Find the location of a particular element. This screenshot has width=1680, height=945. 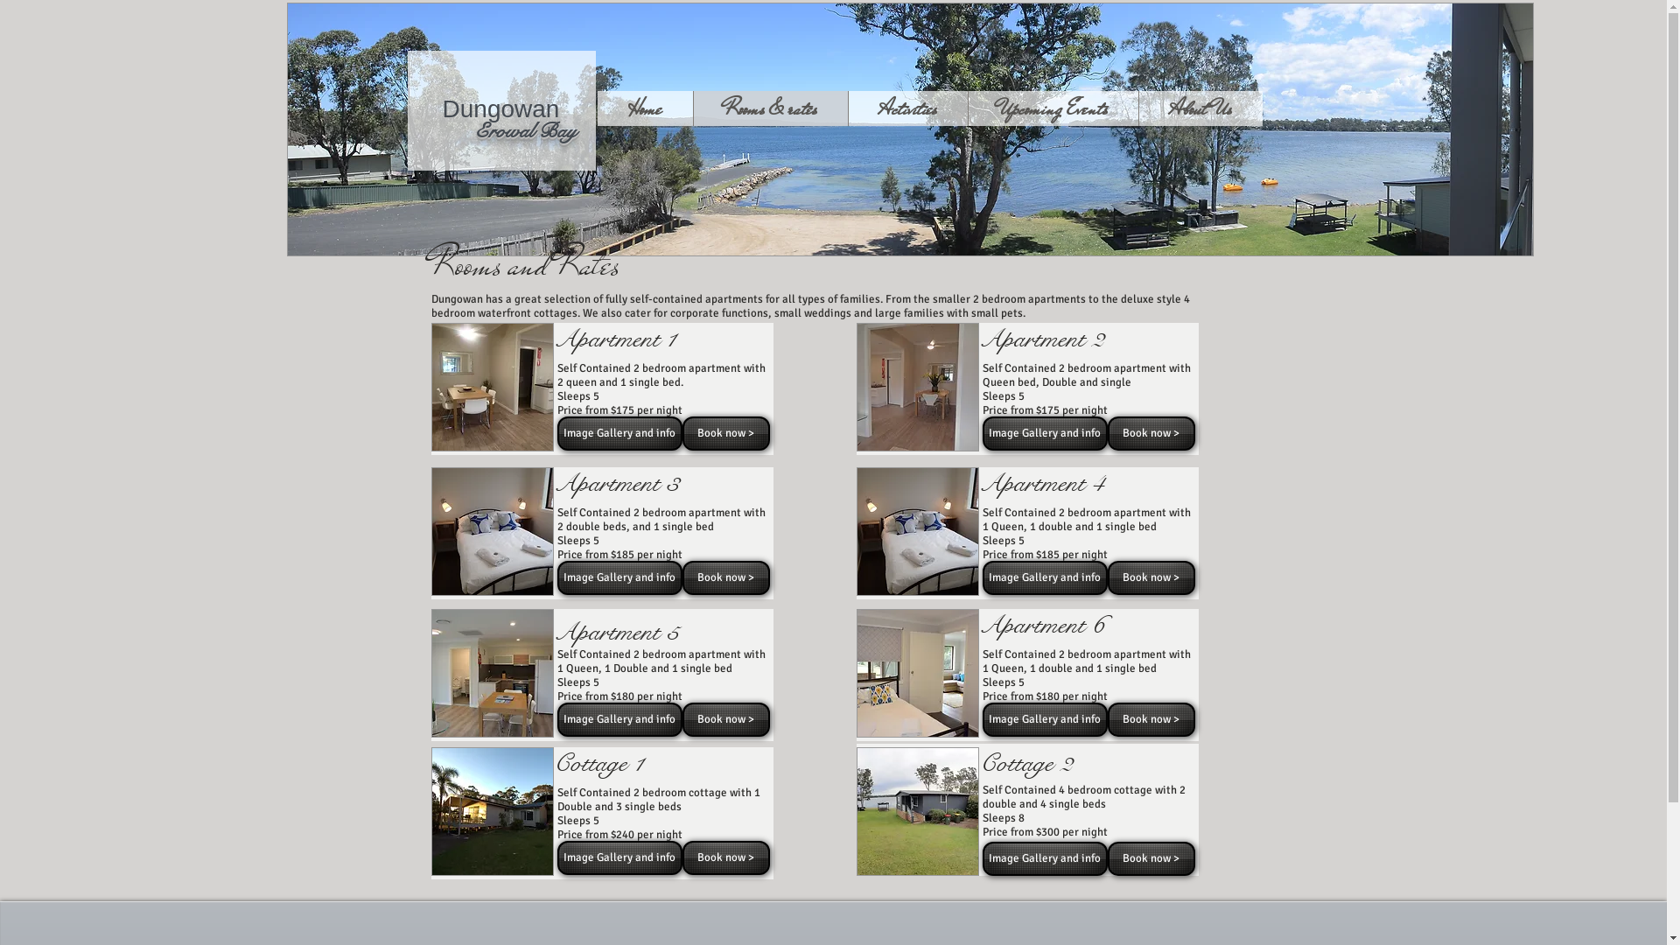

Book now > is located at coordinates (726, 719).